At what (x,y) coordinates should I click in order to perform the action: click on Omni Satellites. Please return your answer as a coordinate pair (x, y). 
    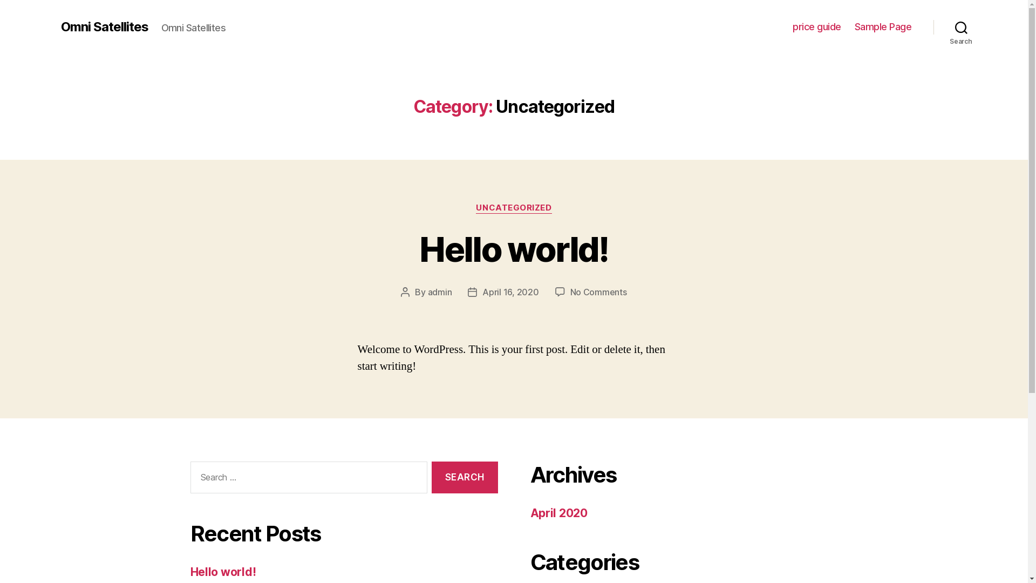
    Looking at the image, I should click on (104, 27).